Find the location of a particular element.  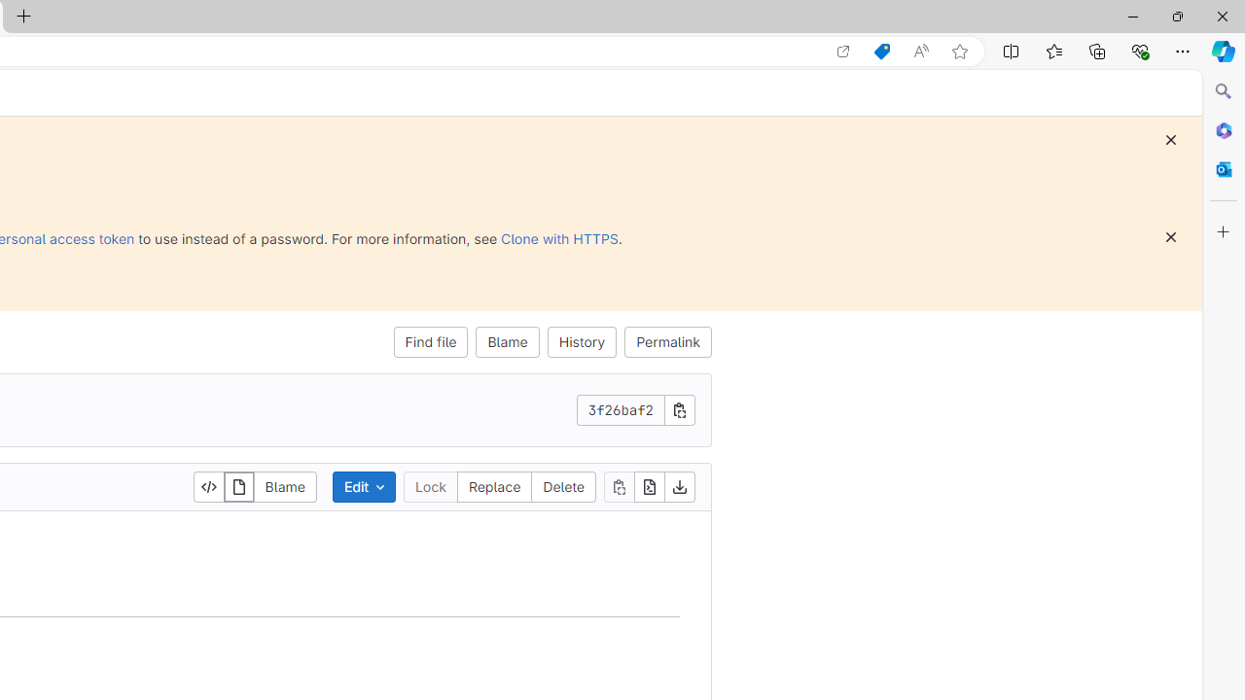

Open raw is located at coordinates (649, 486).